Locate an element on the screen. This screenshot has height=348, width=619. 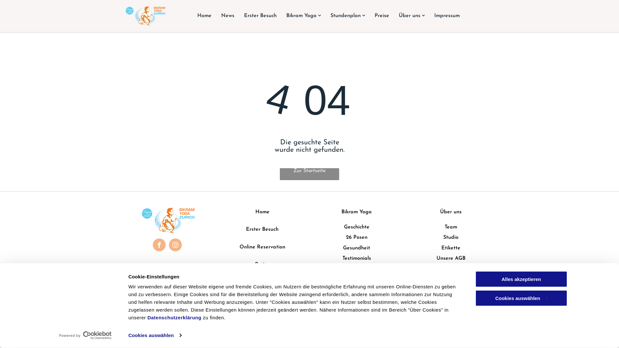
26 Posen is located at coordinates (357, 237).